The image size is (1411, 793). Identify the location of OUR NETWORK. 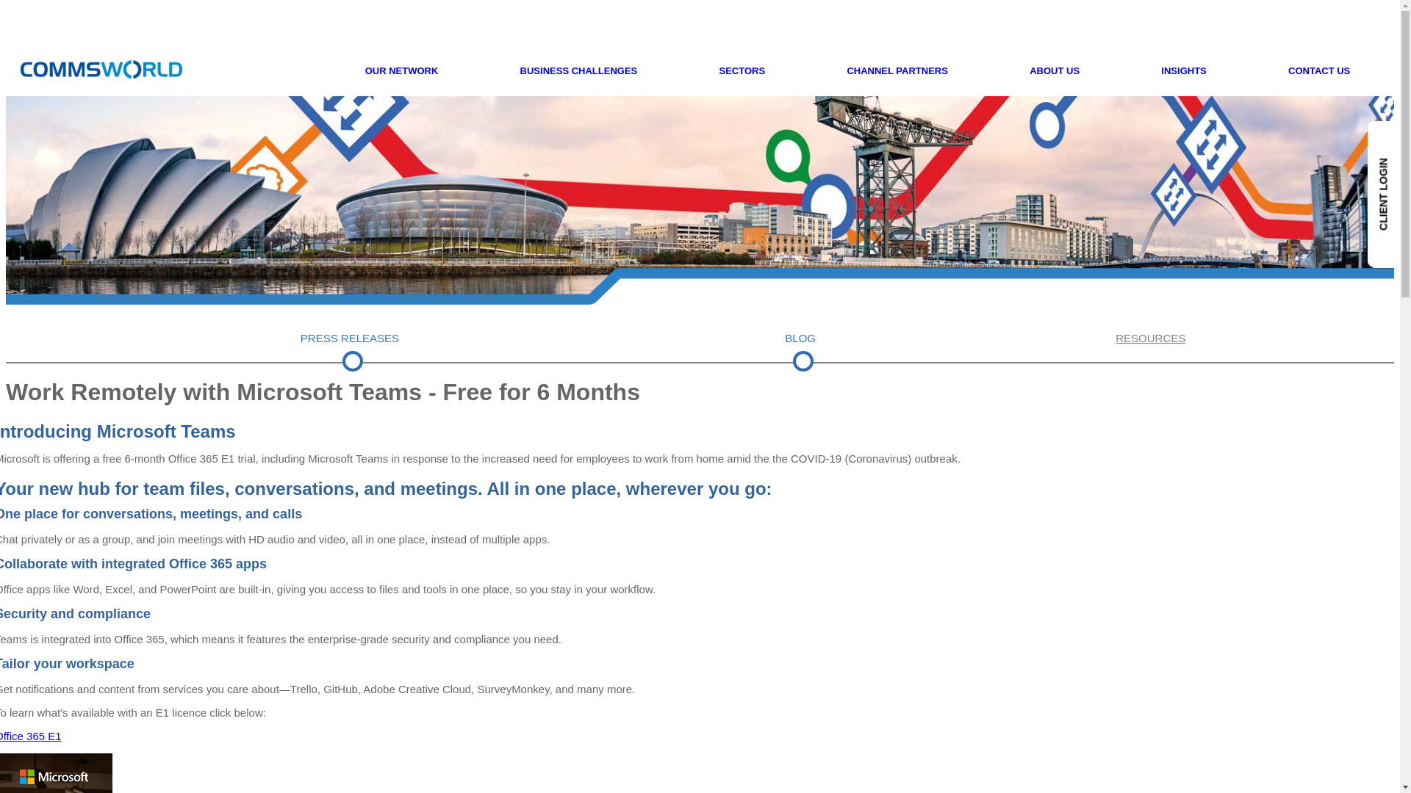
(402, 70).